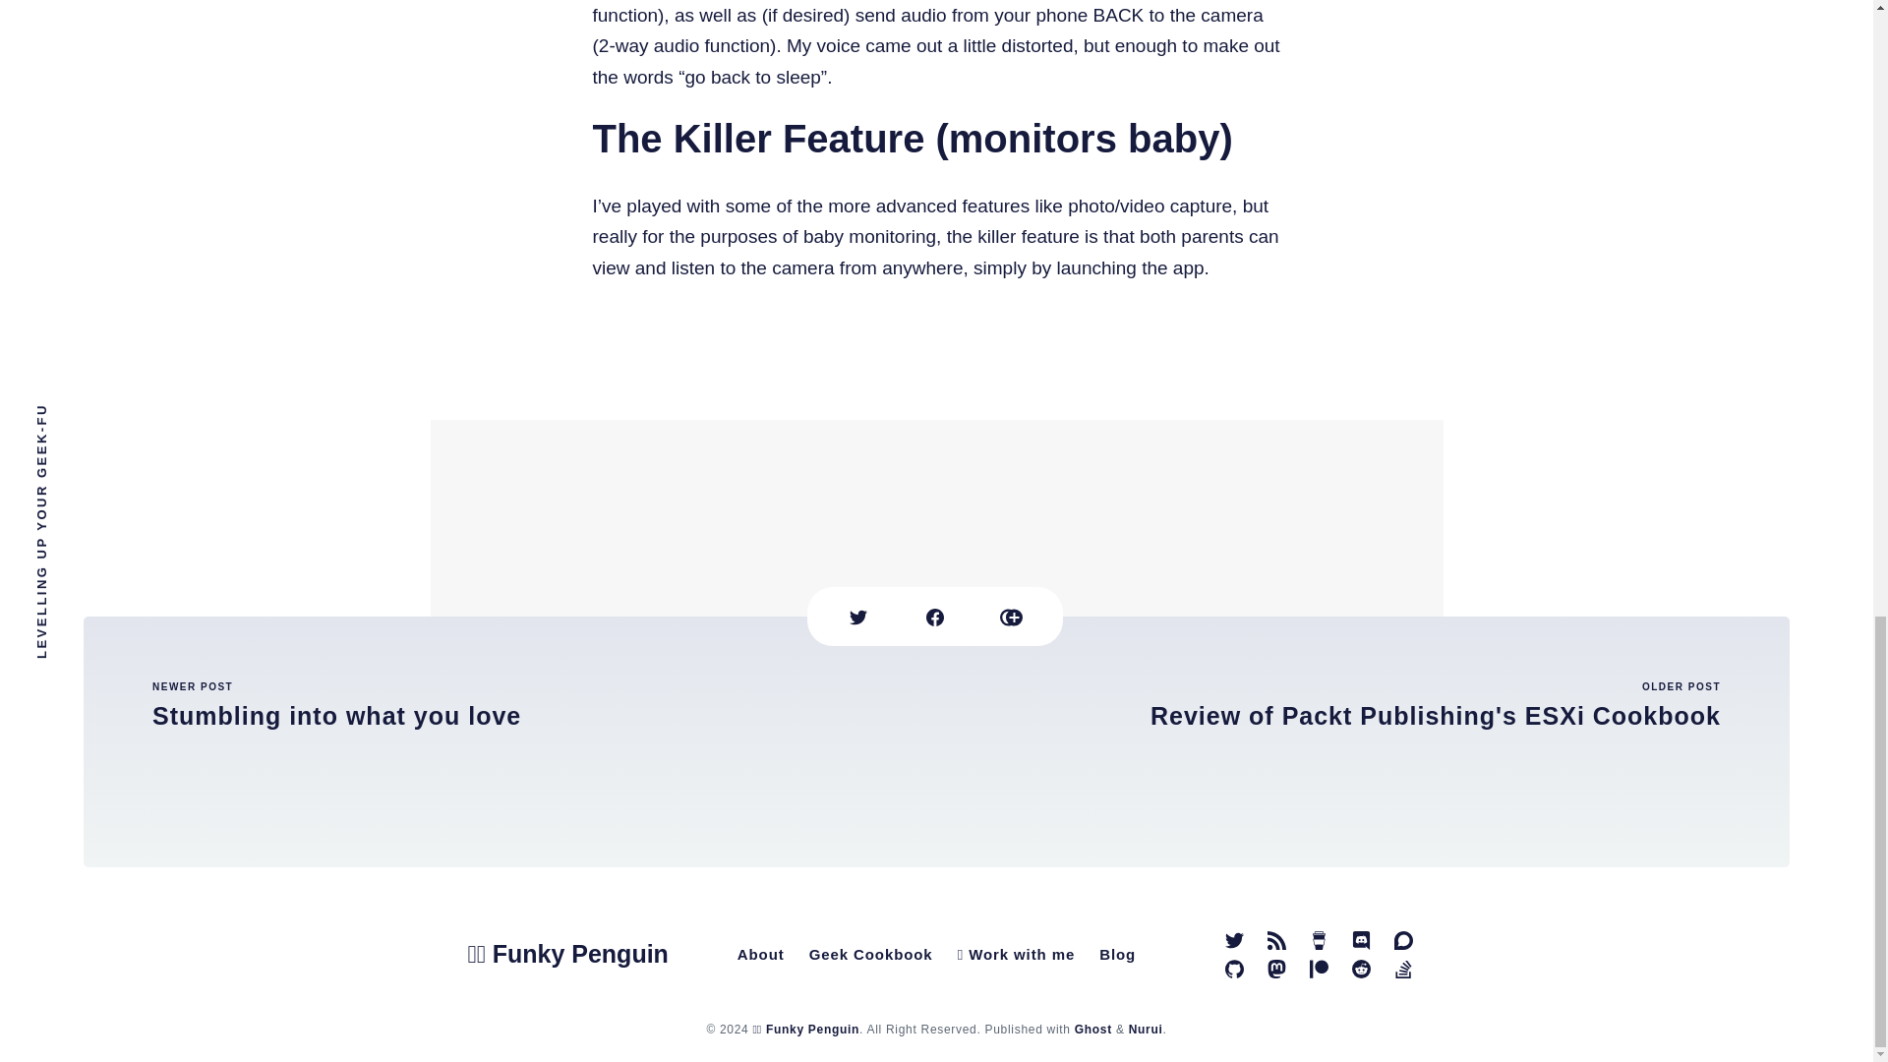 The height and width of the screenshot is (1062, 1888). Describe the element at coordinates (870, 955) in the screenshot. I see `Blog` at that location.